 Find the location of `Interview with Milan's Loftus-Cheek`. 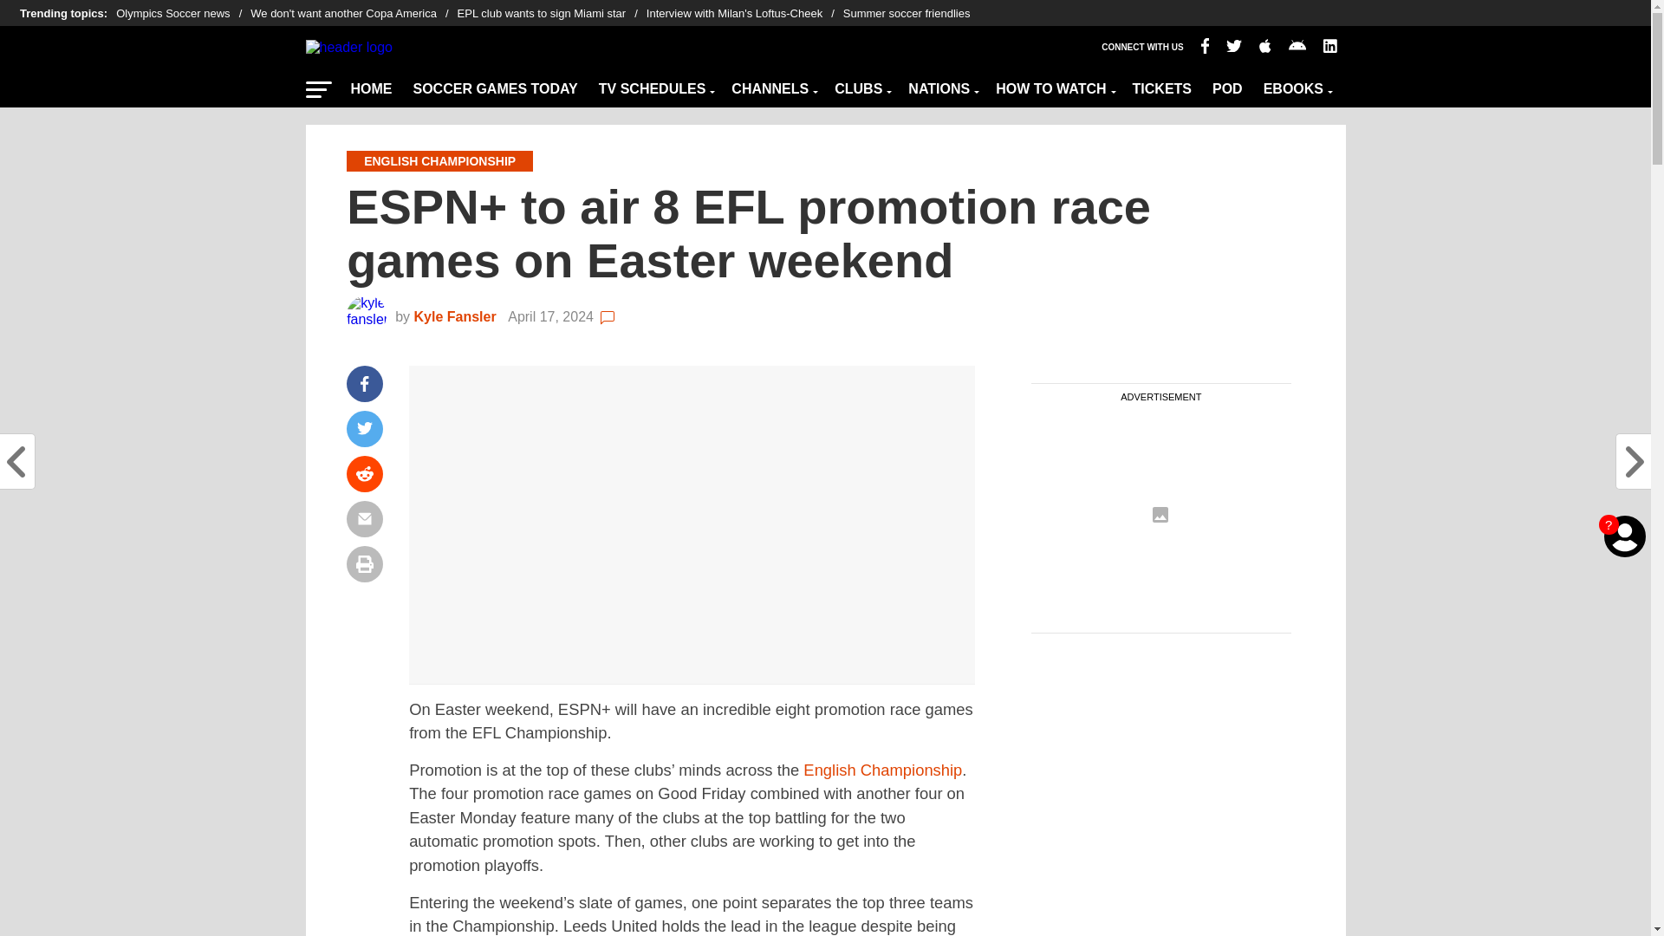

Interview with Milan's Loftus-Cheek is located at coordinates (745, 14).